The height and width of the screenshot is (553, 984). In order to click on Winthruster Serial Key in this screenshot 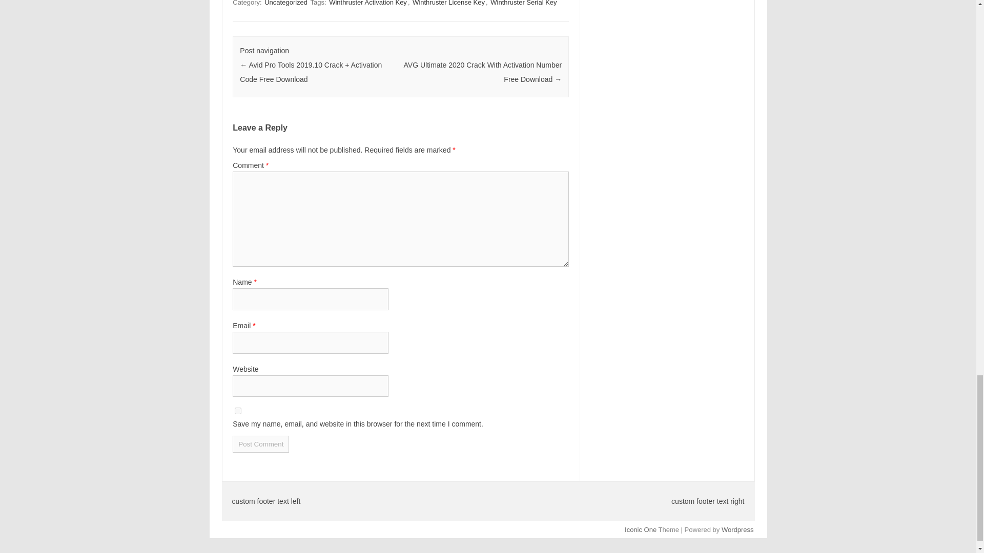, I will do `click(523, 4)`.